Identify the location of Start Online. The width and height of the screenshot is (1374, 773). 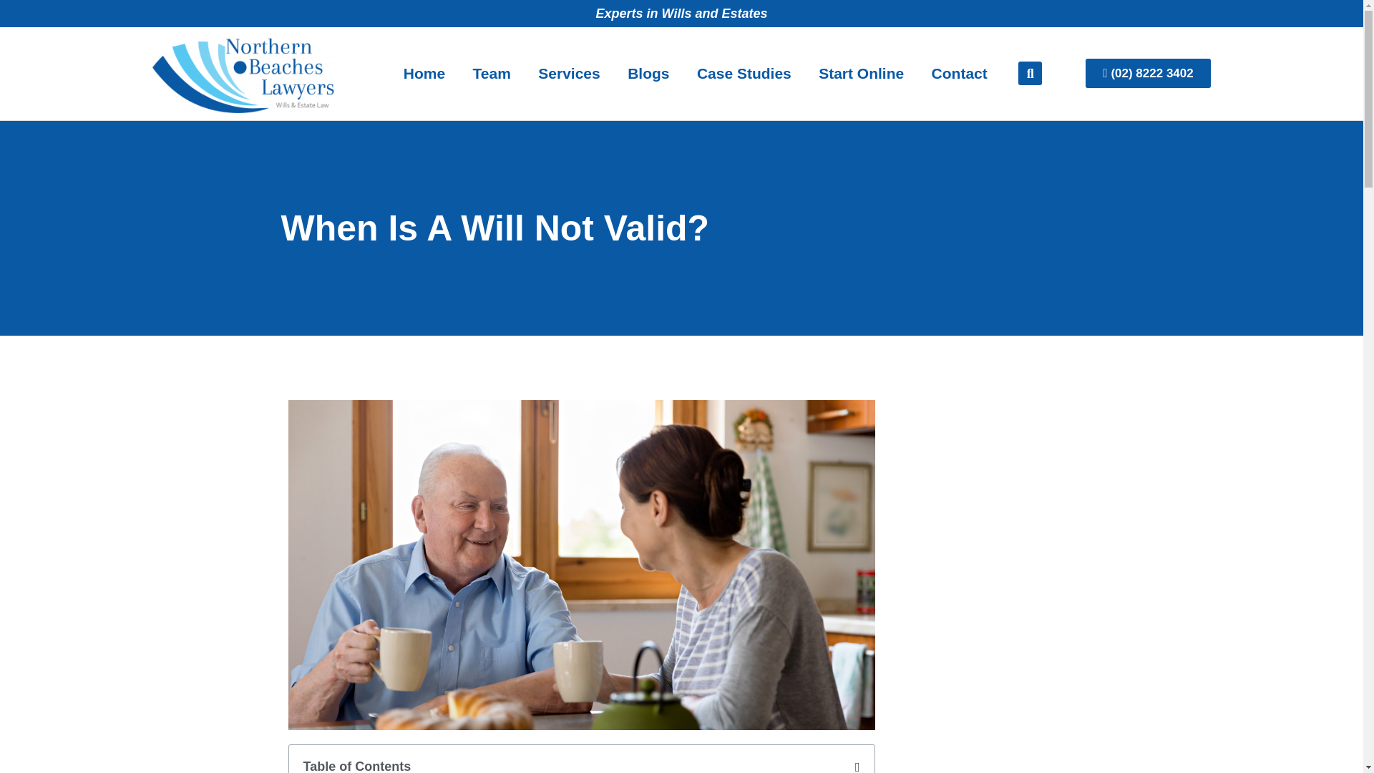
(862, 73).